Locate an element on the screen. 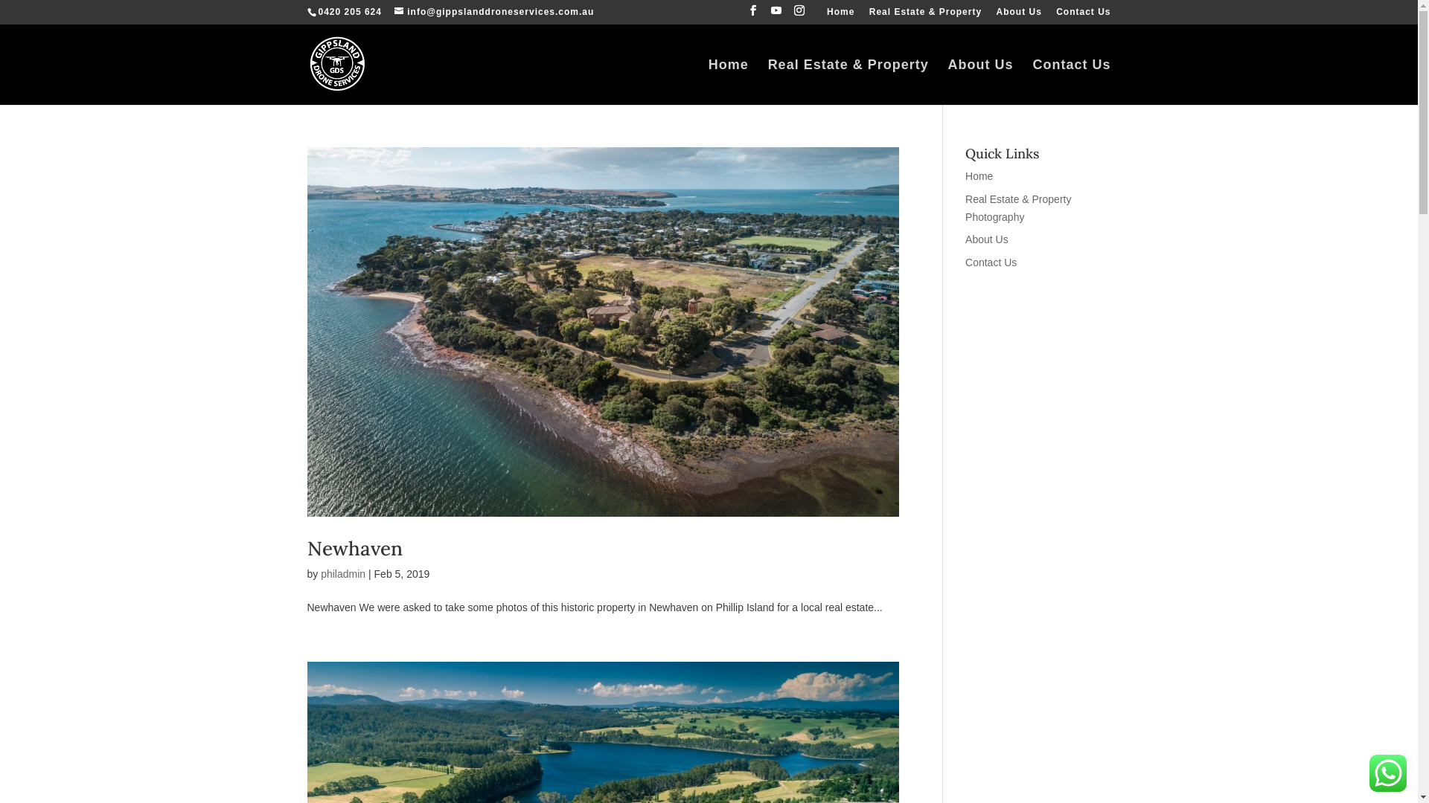  Contact Us is located at coordinates (1084, 15).